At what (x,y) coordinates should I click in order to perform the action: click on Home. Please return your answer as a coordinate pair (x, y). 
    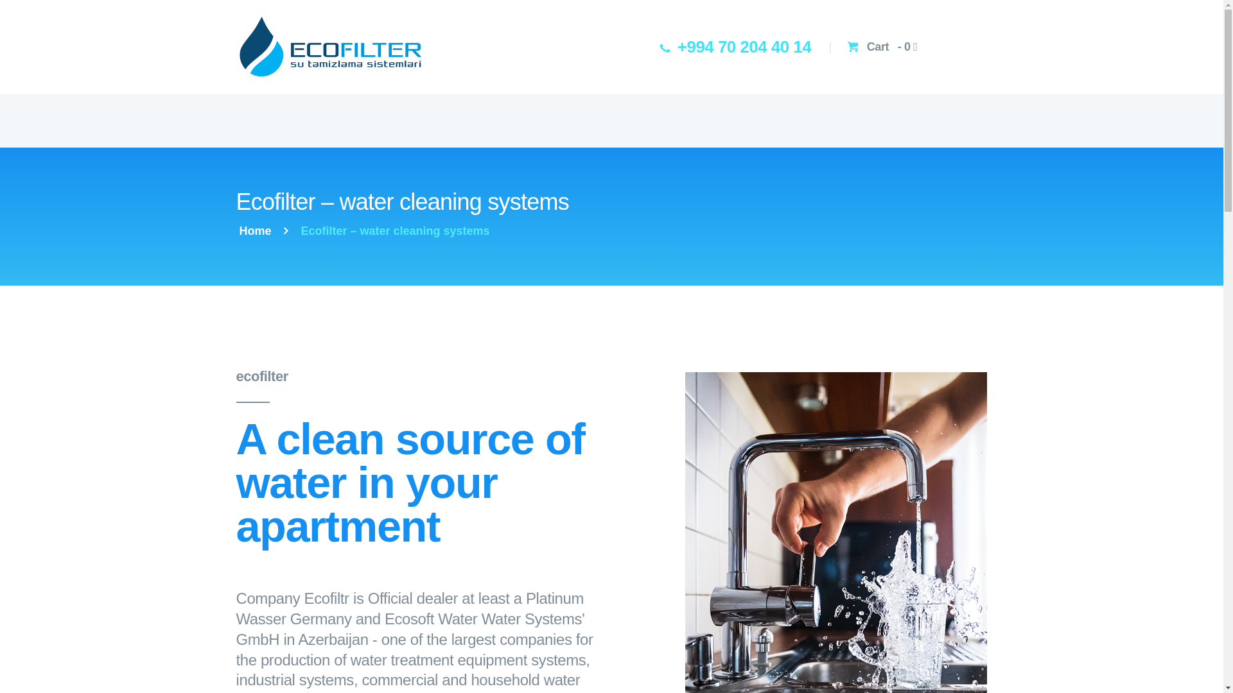
    Looking at the image, I should click on (255, 231).